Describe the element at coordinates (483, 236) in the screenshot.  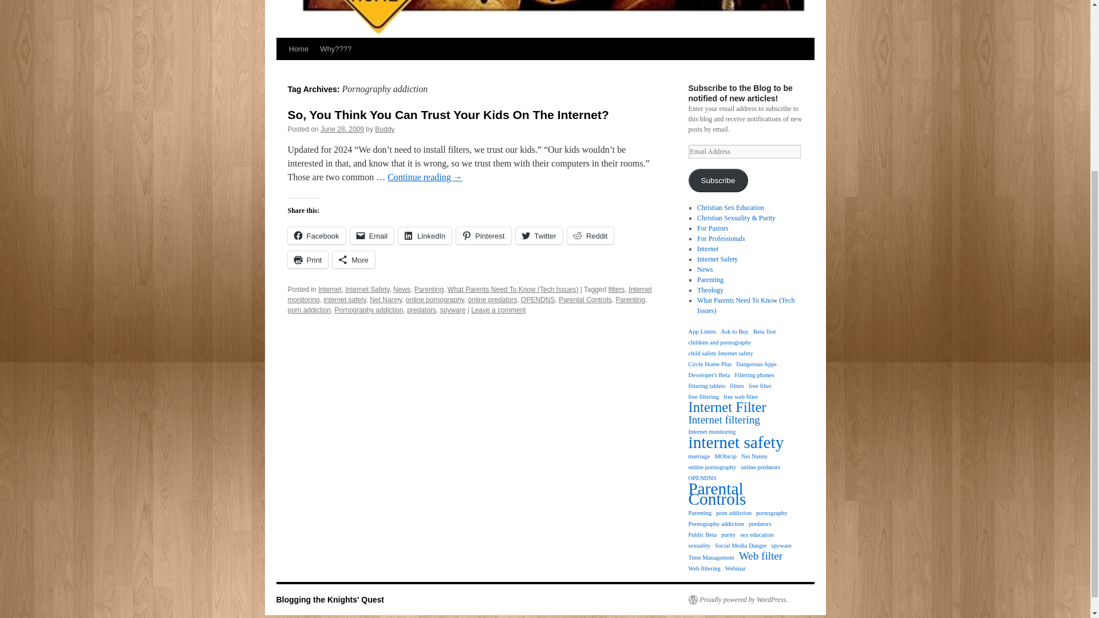
I see `Click to share on Pinterest` at that location.